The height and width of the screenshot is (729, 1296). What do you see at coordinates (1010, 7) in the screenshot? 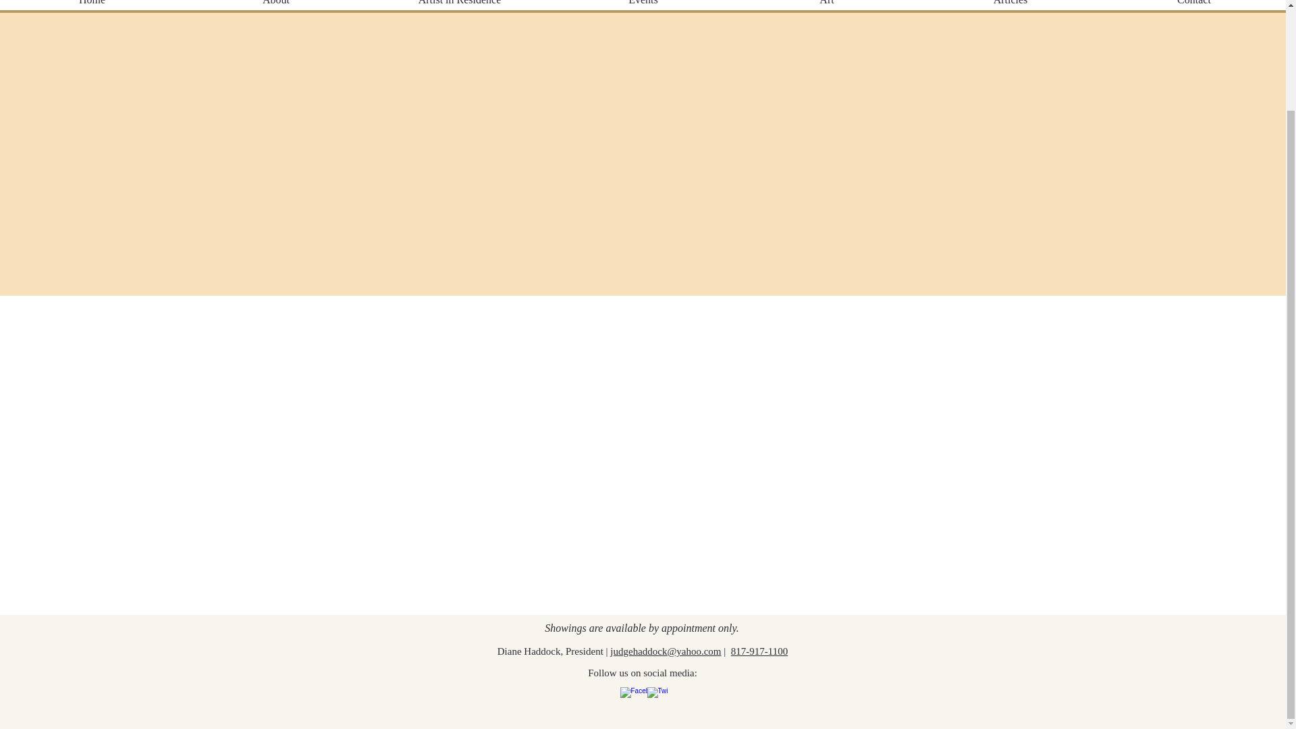
I see `Articles` at bounding box center [1010, 7].